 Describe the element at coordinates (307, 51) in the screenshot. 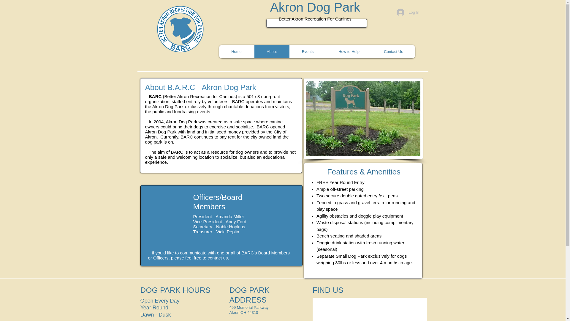

I see `Events` at that location.